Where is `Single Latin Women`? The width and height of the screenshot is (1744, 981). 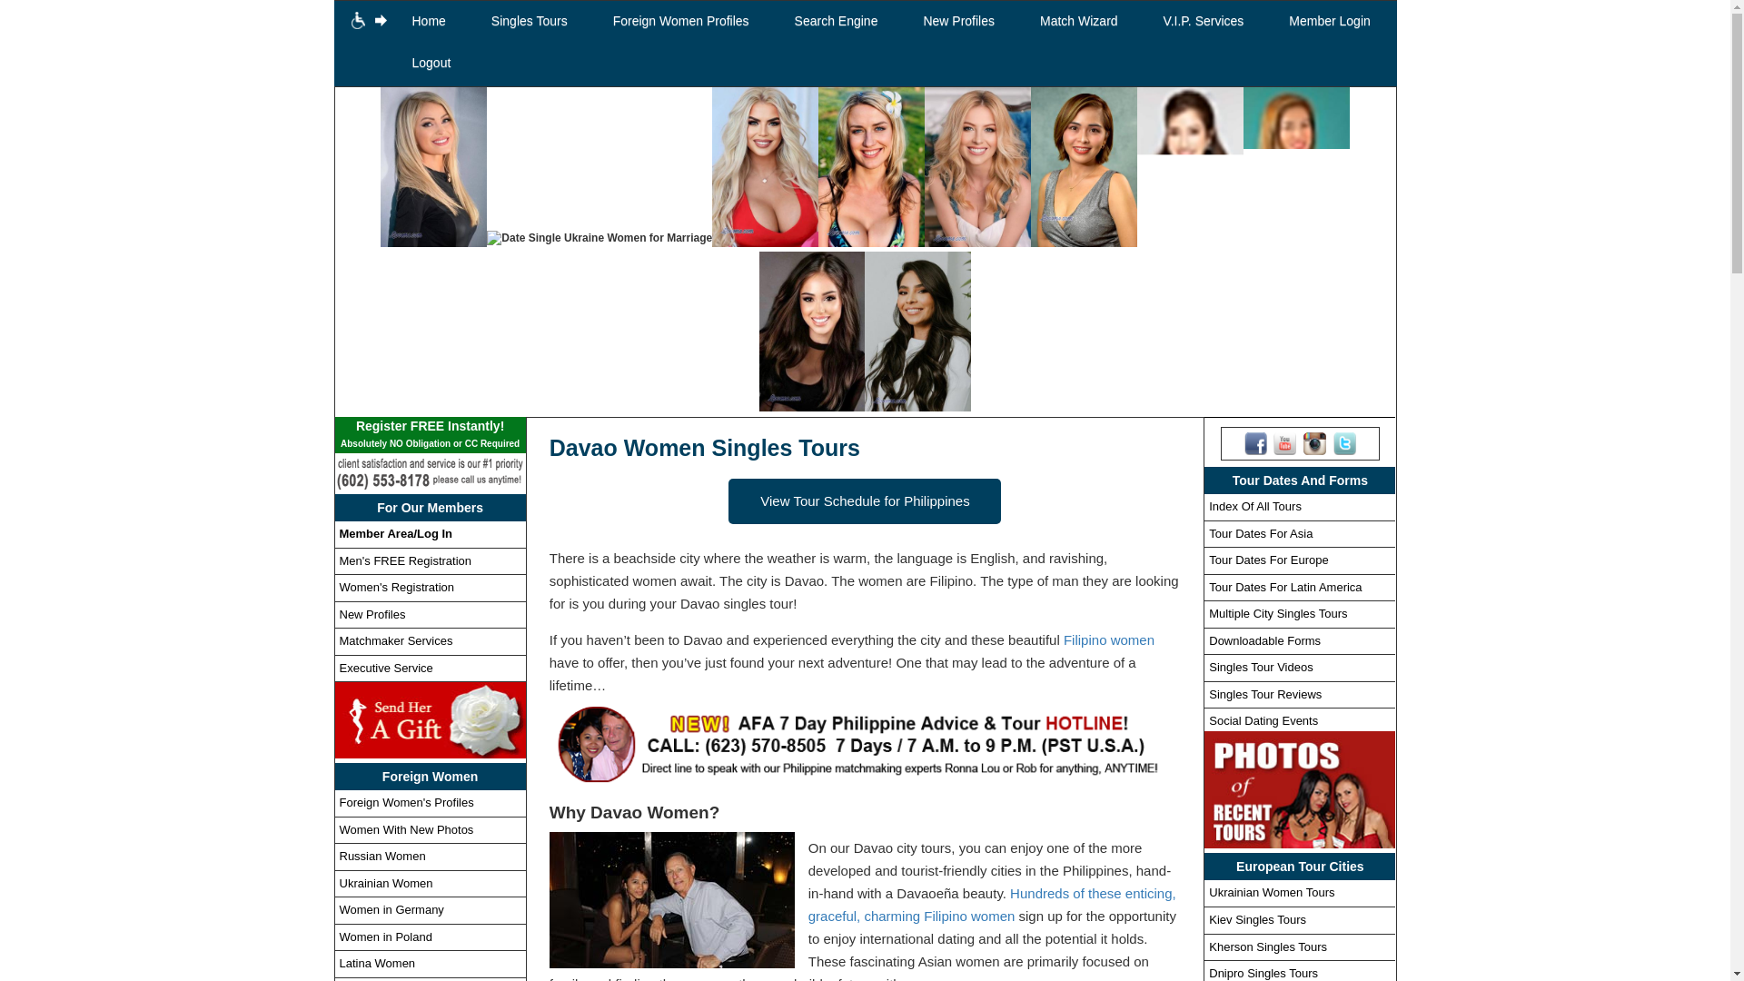
Single Latin Women is located at coordinates (812, 331).